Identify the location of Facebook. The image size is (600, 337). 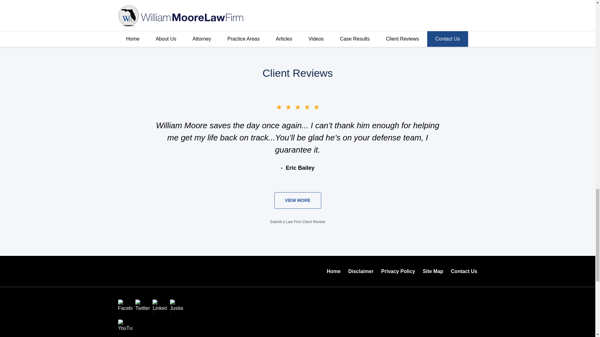
(125, 306).